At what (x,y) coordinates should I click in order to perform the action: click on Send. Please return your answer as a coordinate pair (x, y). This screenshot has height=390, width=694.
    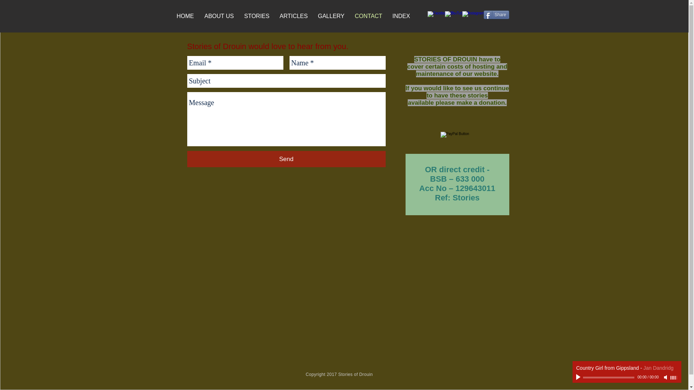
    Looking at the image, I should click on (286, 159).